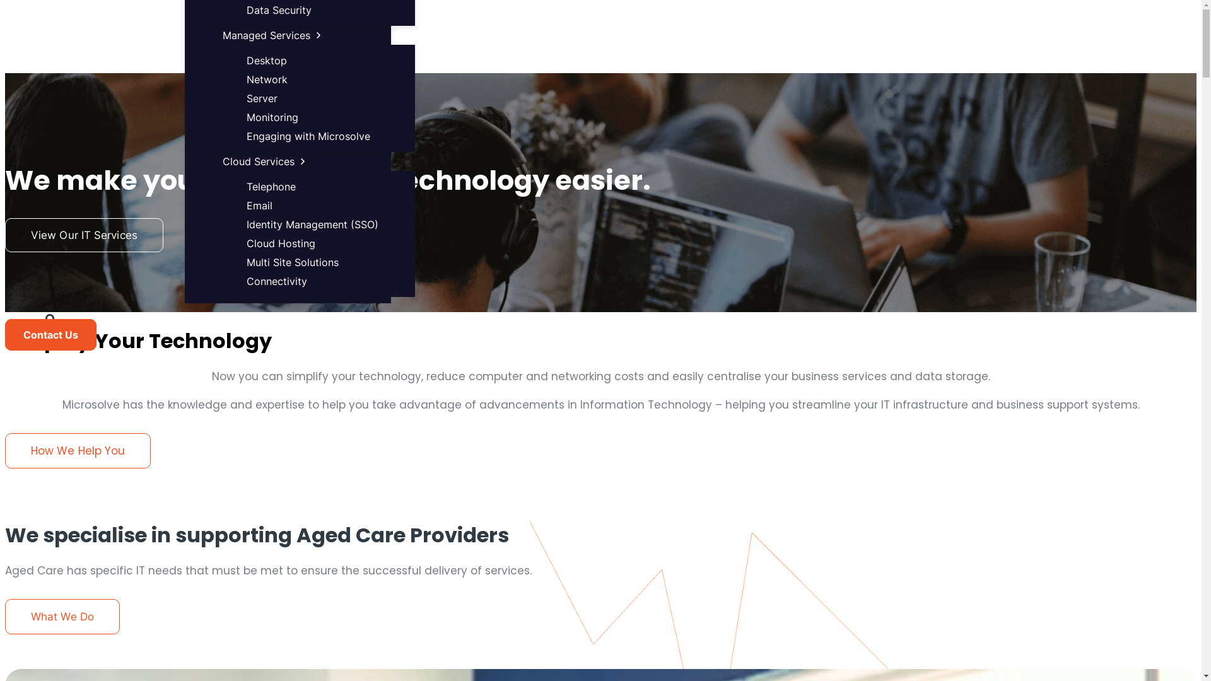  Describe the element at coordinates (313, 224) in the screenshot. I see `Identity Management (SSO)` at that location.